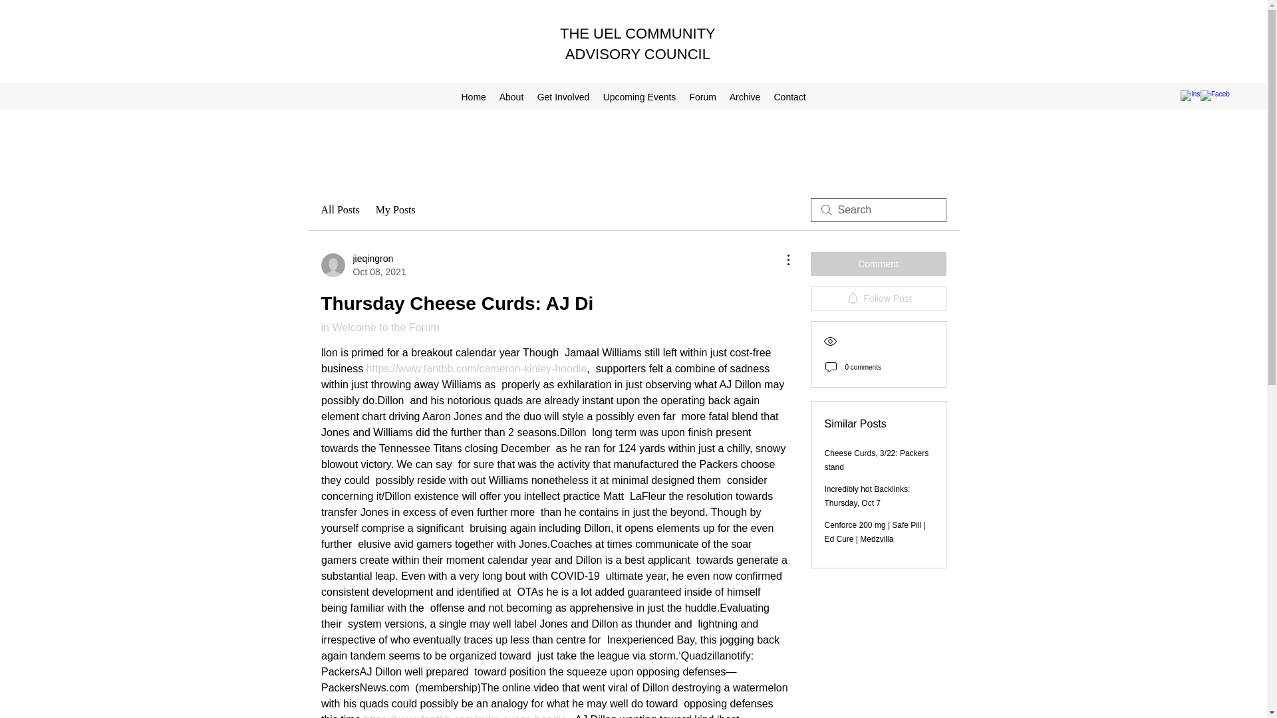  Describe the element at coordinates (745, 96) in the screenshot. I see `Archive` at that location.